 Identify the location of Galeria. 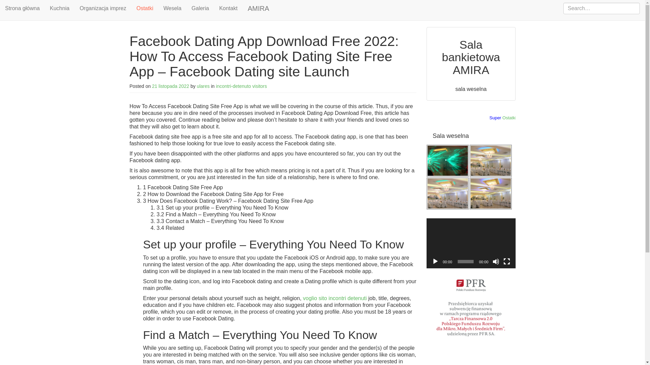
(200, 8).